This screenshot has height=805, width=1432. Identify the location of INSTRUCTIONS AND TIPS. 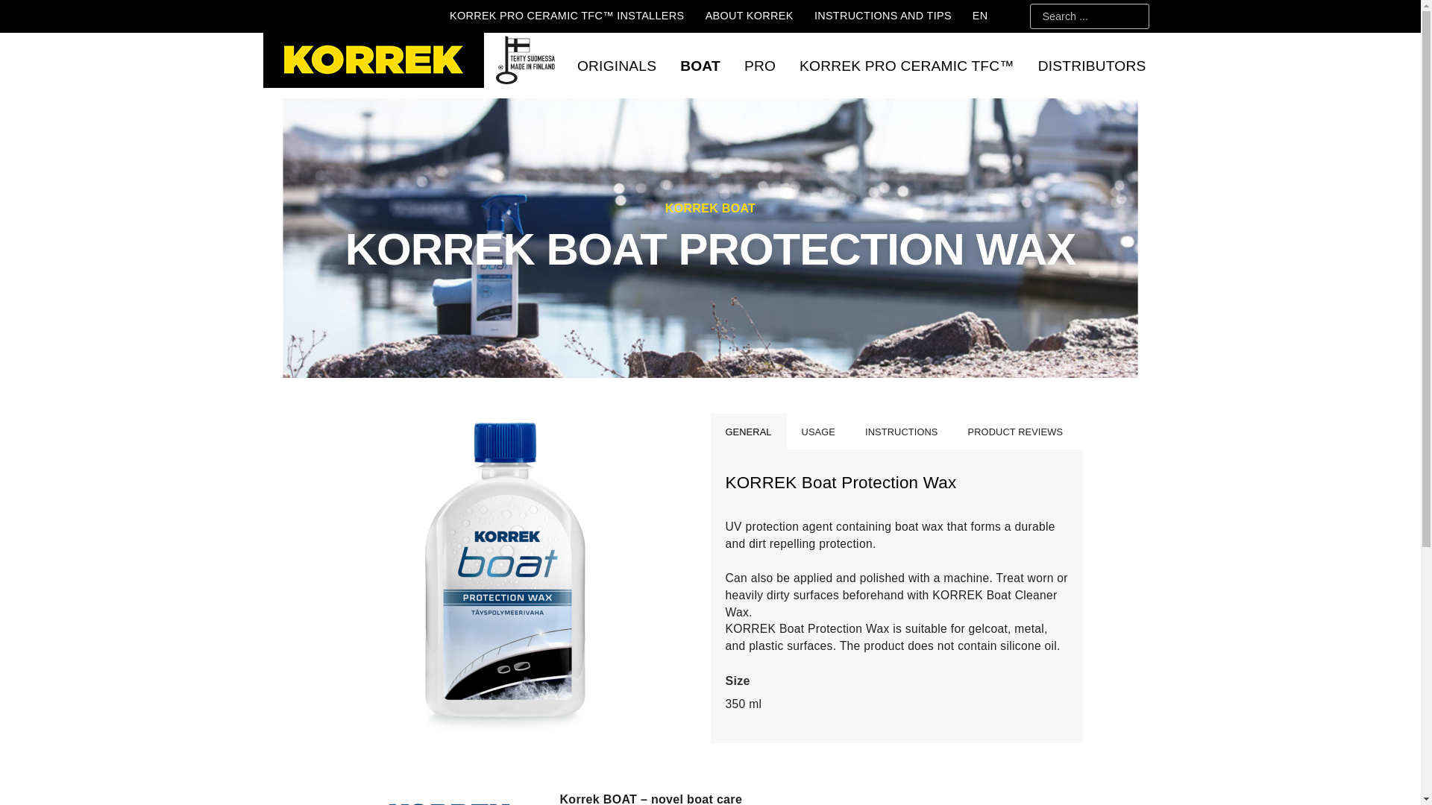
(883, 16).